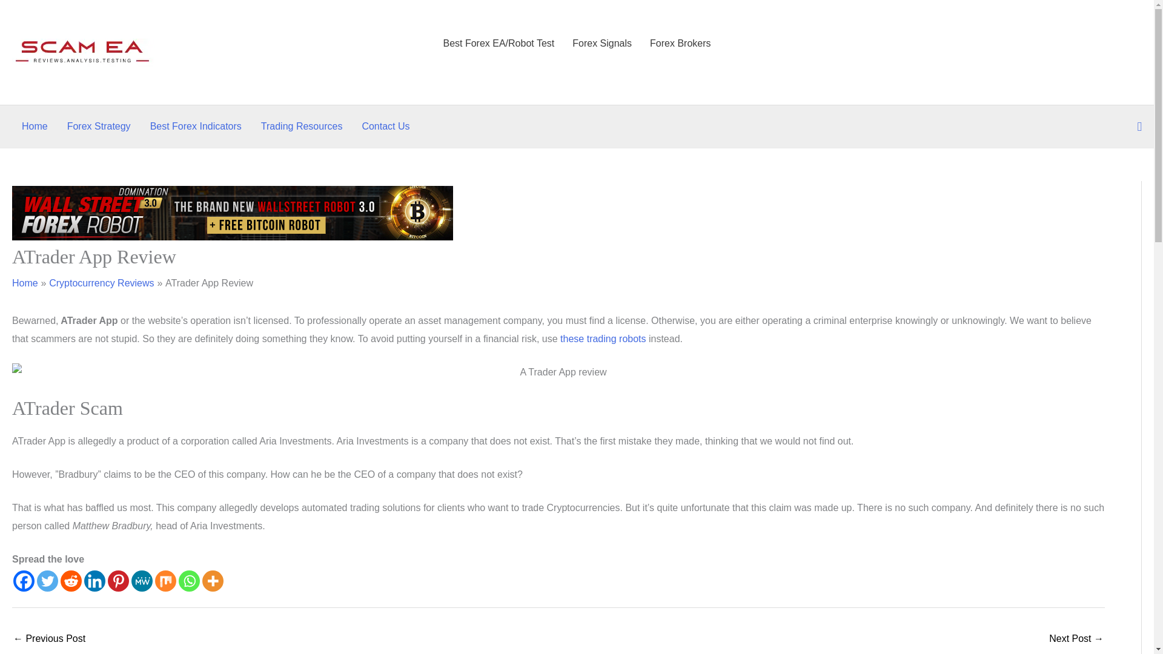 The image size is (1163, 654). I want to click on MeWe, so click(142, 581).